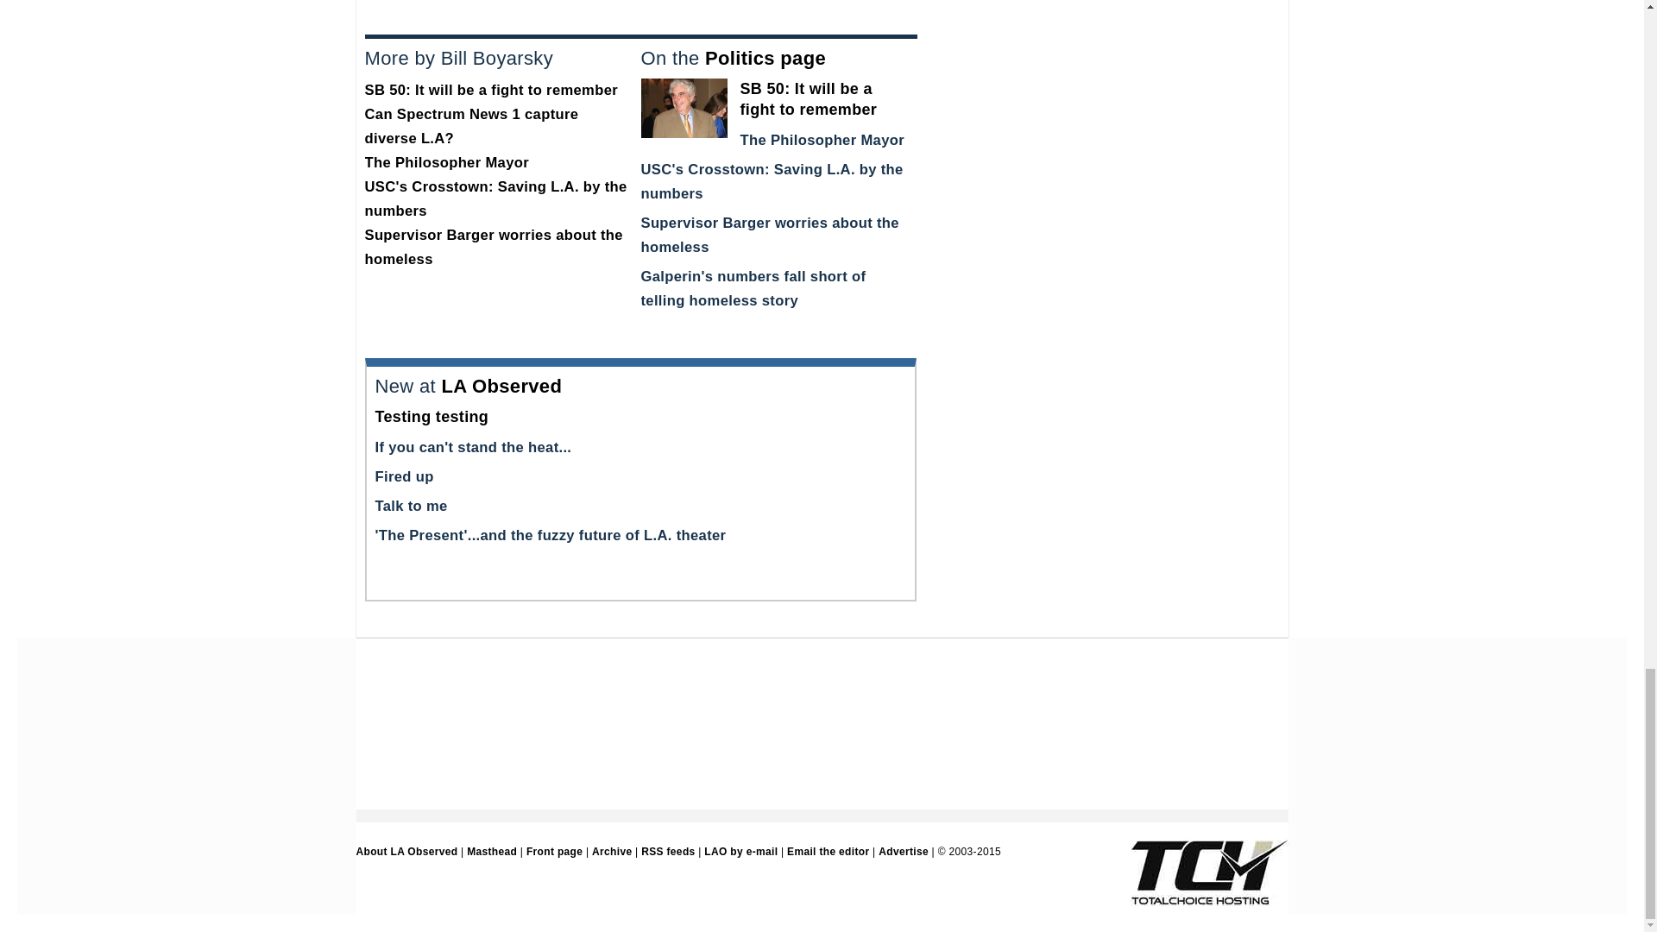 The height and width of the screenshot is (932, 1657). I want to click on Advertise, so click(903, 851).